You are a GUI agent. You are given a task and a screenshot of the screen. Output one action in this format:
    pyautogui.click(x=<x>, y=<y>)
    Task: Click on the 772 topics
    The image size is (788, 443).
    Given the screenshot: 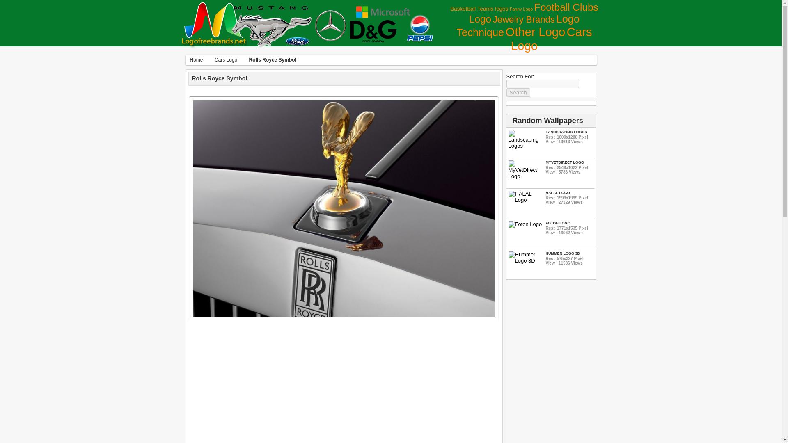 What is the action you would take?
    pyautogui.click(x=535, y=32)
    